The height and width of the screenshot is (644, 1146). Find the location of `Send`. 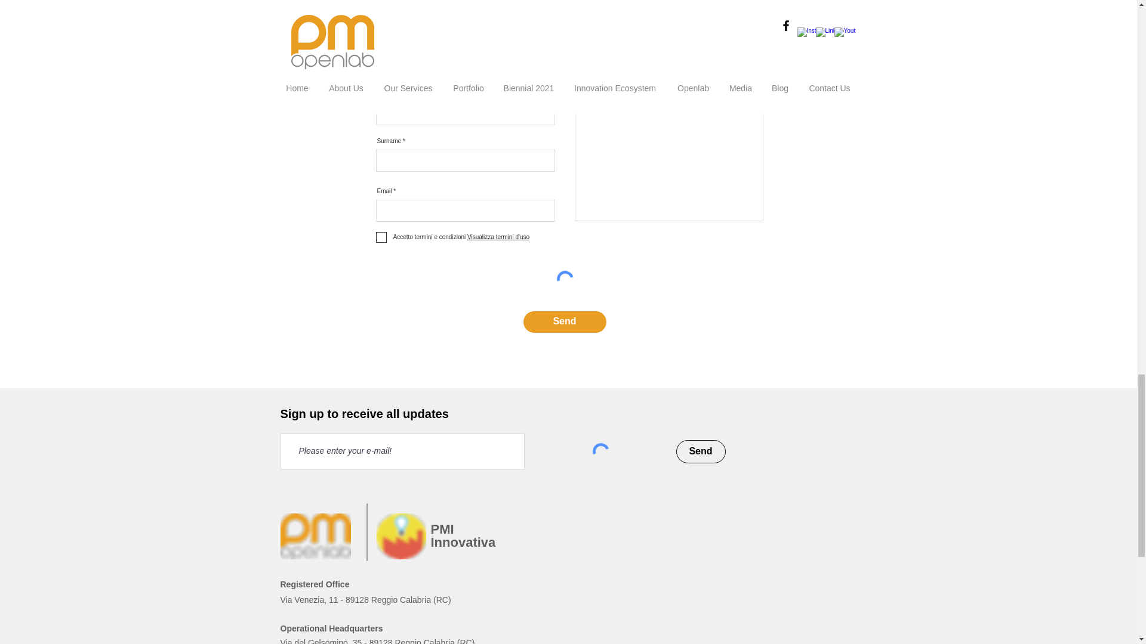

Send is located at coordinates (564, 322).